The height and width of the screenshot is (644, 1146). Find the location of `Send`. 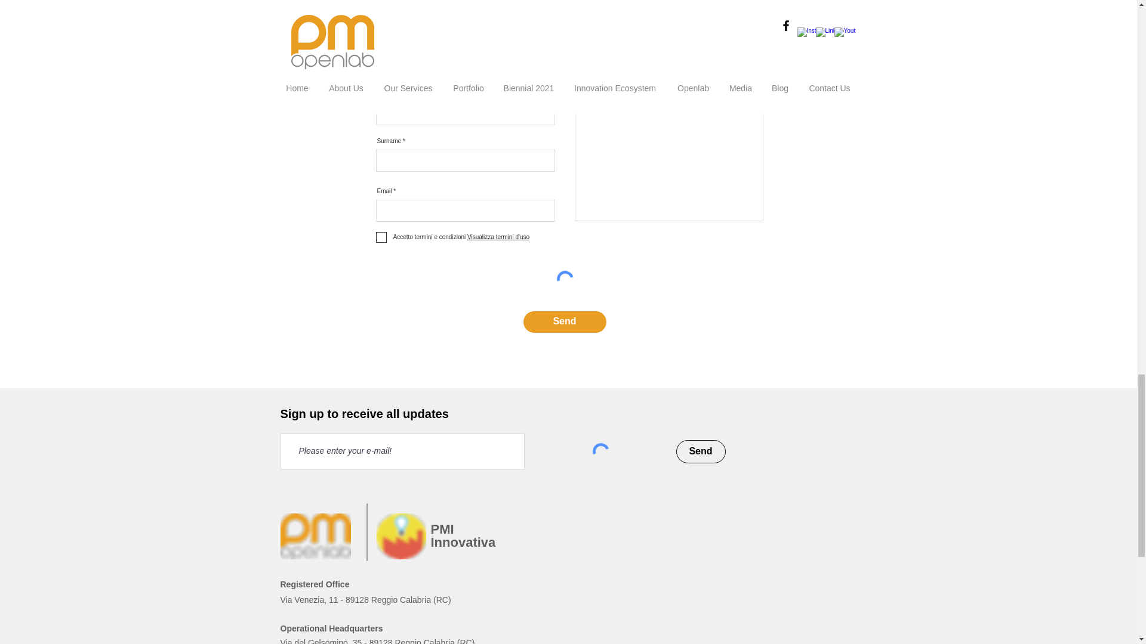

Send is located at coordinates (564, 322).